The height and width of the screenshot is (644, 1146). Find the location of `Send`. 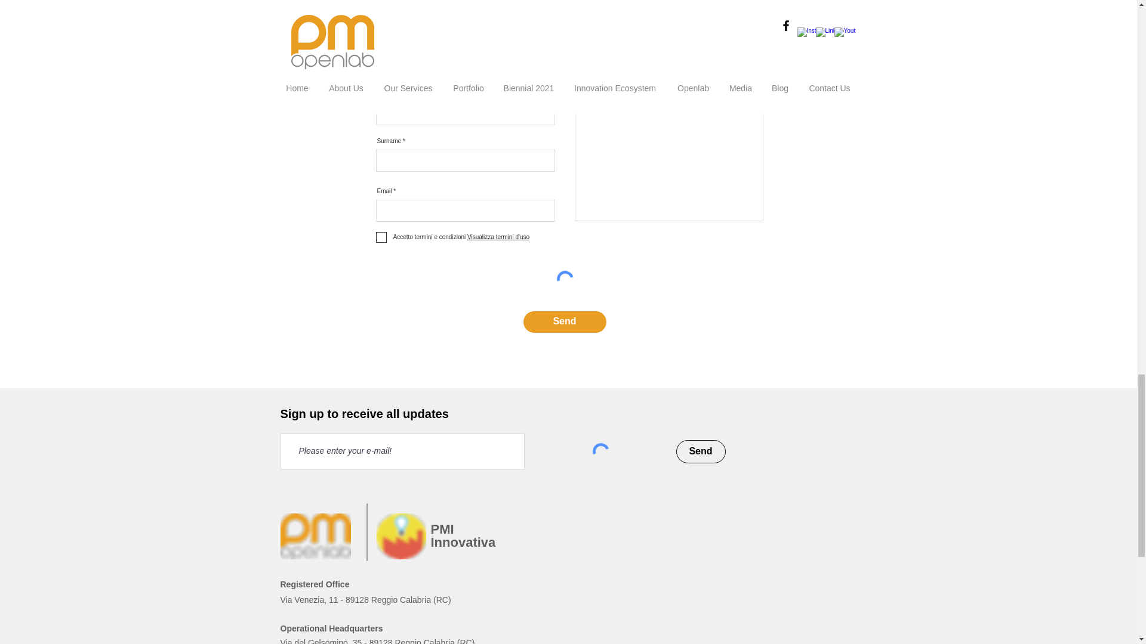

Send is located at coordinates (564, 322).